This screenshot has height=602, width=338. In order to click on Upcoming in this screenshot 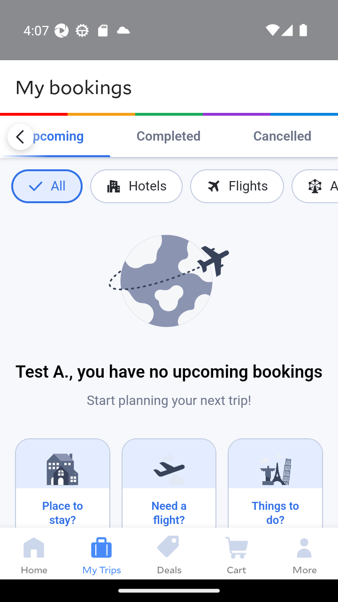, I will do `click(54, 136)`.